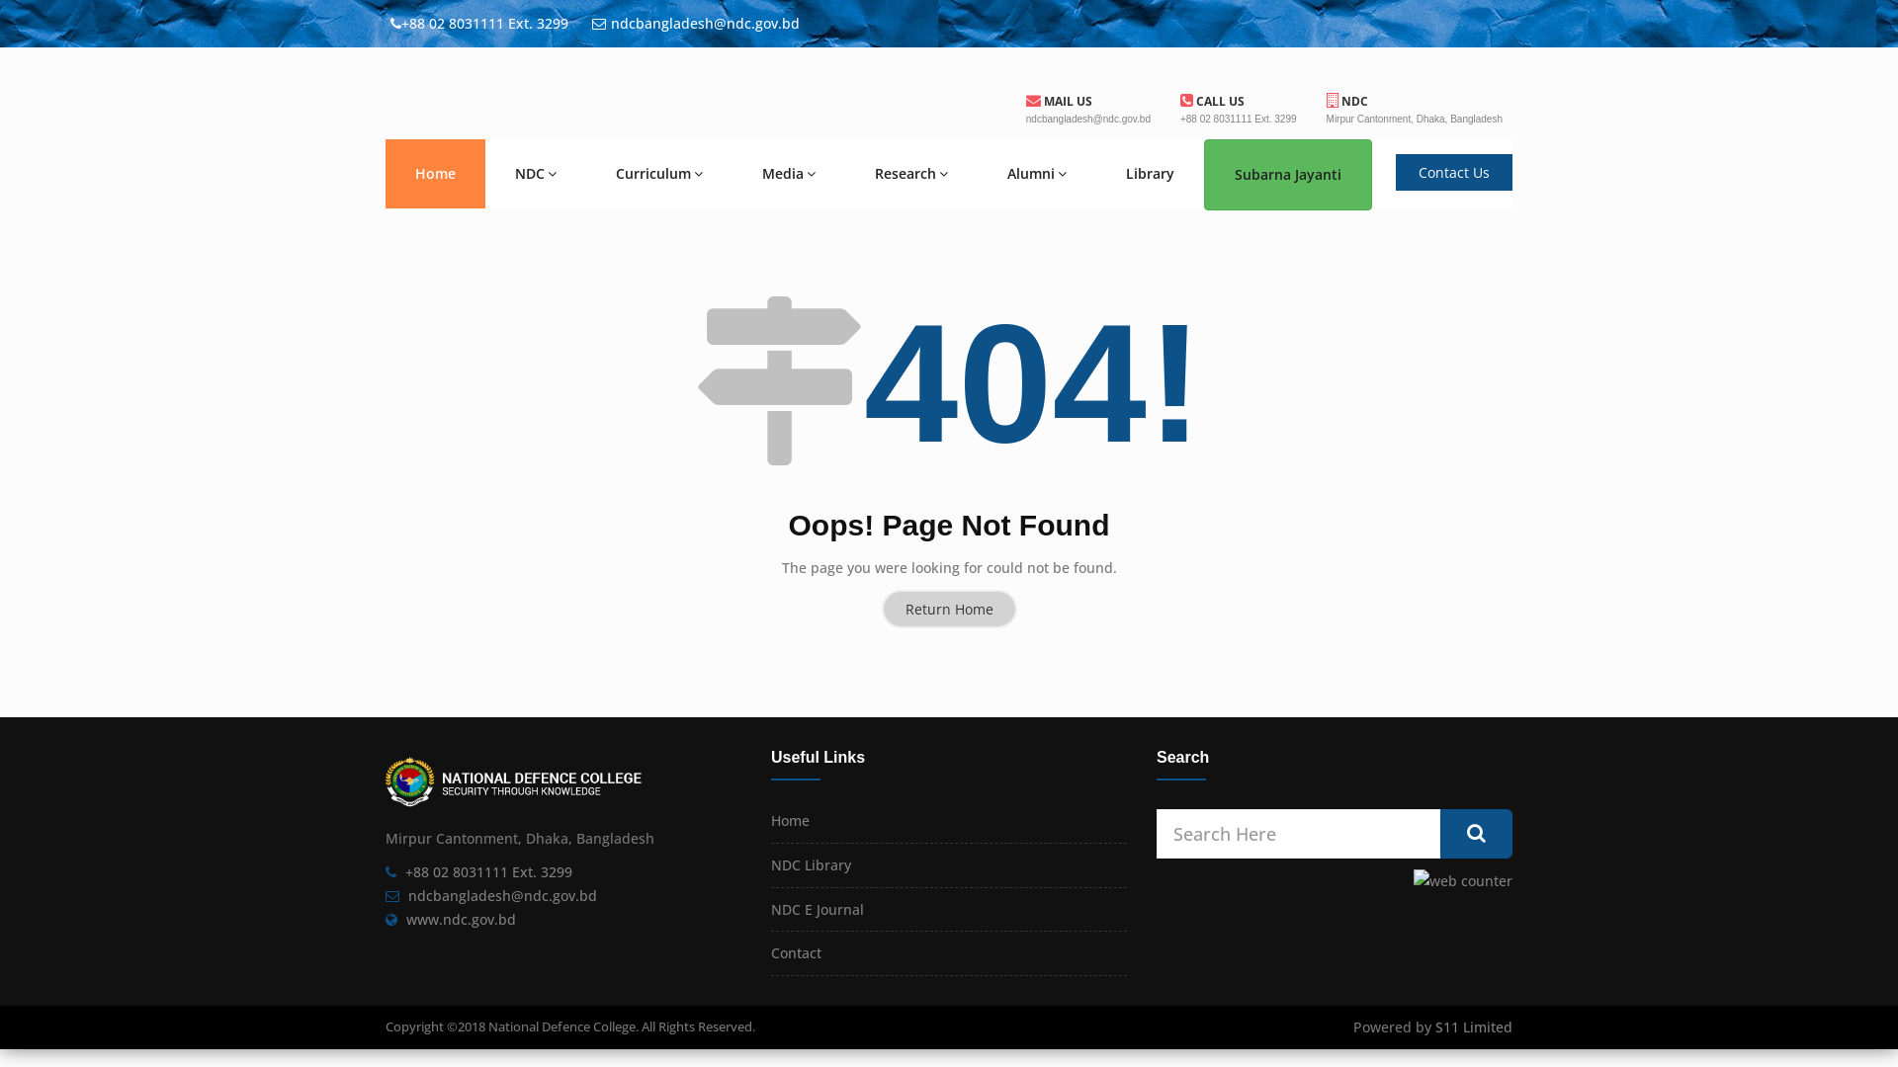 Image resolution: width=1898 pixels, height=1067 pixels. Describe the element at coordinates (1347, 101) in the screenshot. I see `NDC` at that location.